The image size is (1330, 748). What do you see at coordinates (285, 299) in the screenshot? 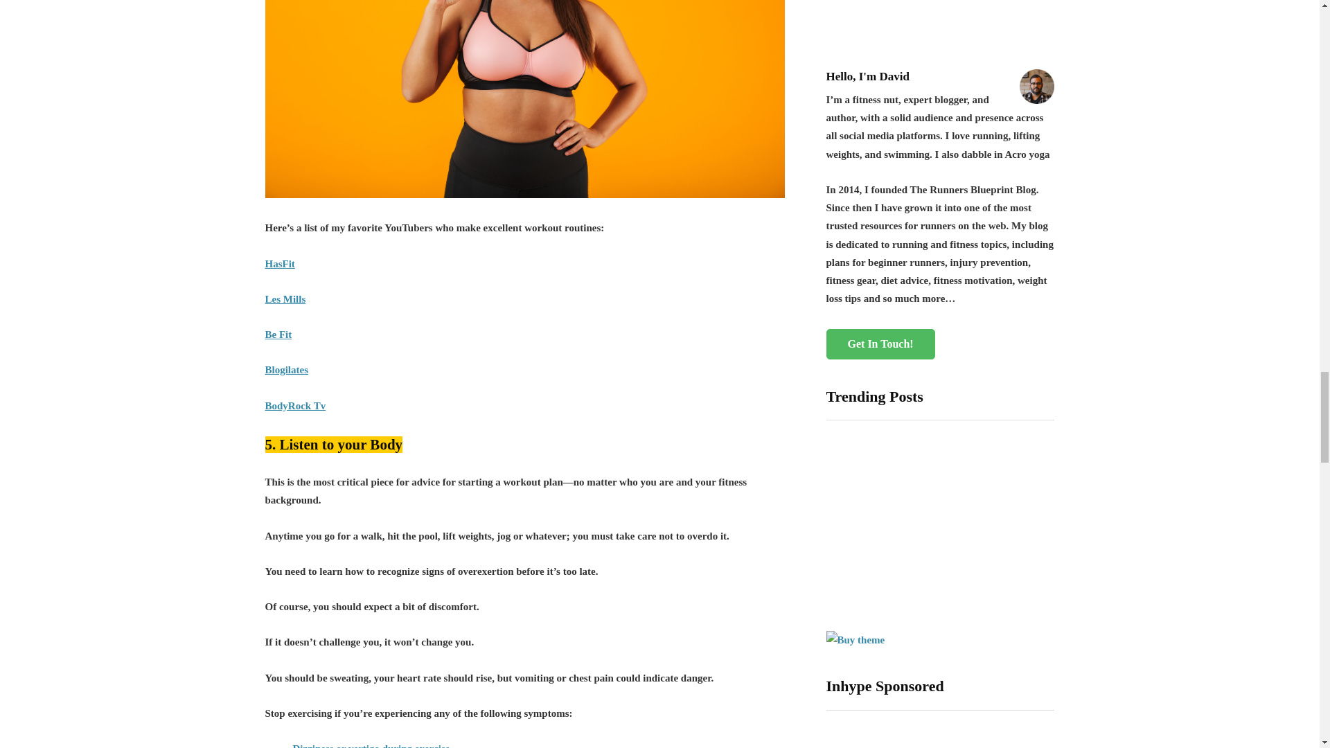
I see `Les Mills` at bounding box center [285, 299].